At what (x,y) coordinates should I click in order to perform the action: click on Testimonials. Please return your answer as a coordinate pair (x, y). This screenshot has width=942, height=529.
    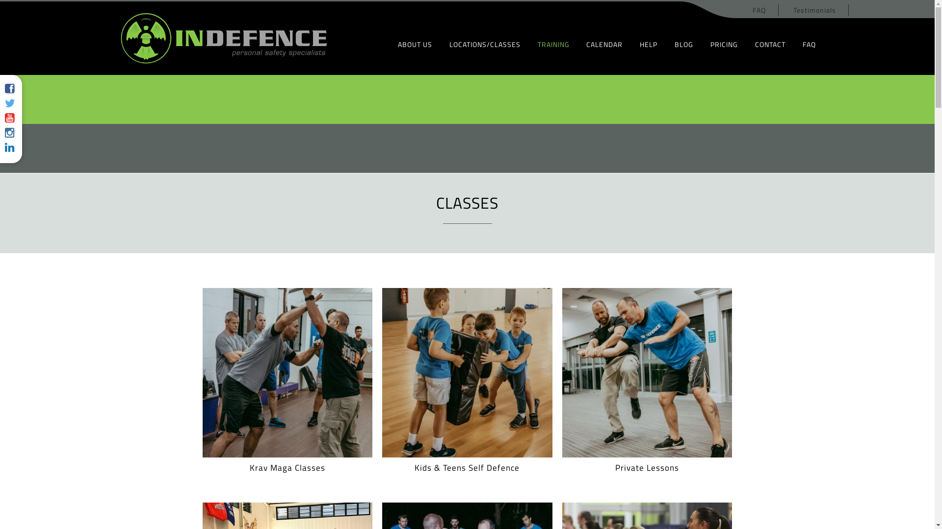
    Looking at the image, I should click on (814, 10).